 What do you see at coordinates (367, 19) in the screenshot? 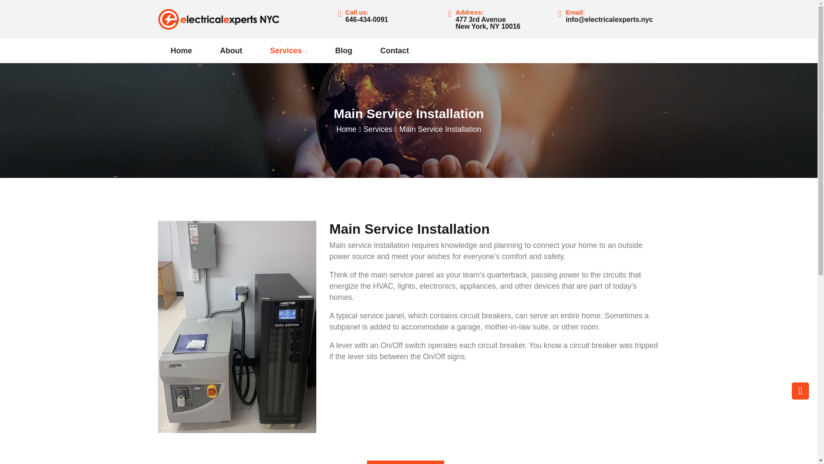
I see `646-434-0091` at bounding box center [367, 19].